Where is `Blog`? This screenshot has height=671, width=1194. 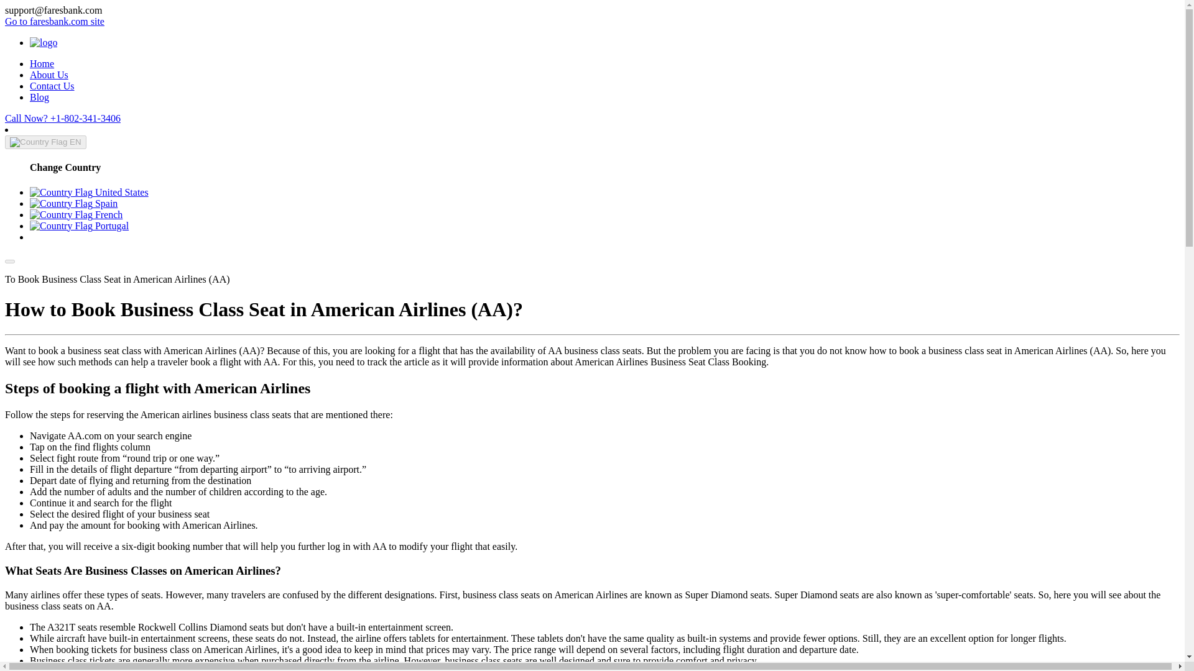 Blog is located at coordinates (39, 97).